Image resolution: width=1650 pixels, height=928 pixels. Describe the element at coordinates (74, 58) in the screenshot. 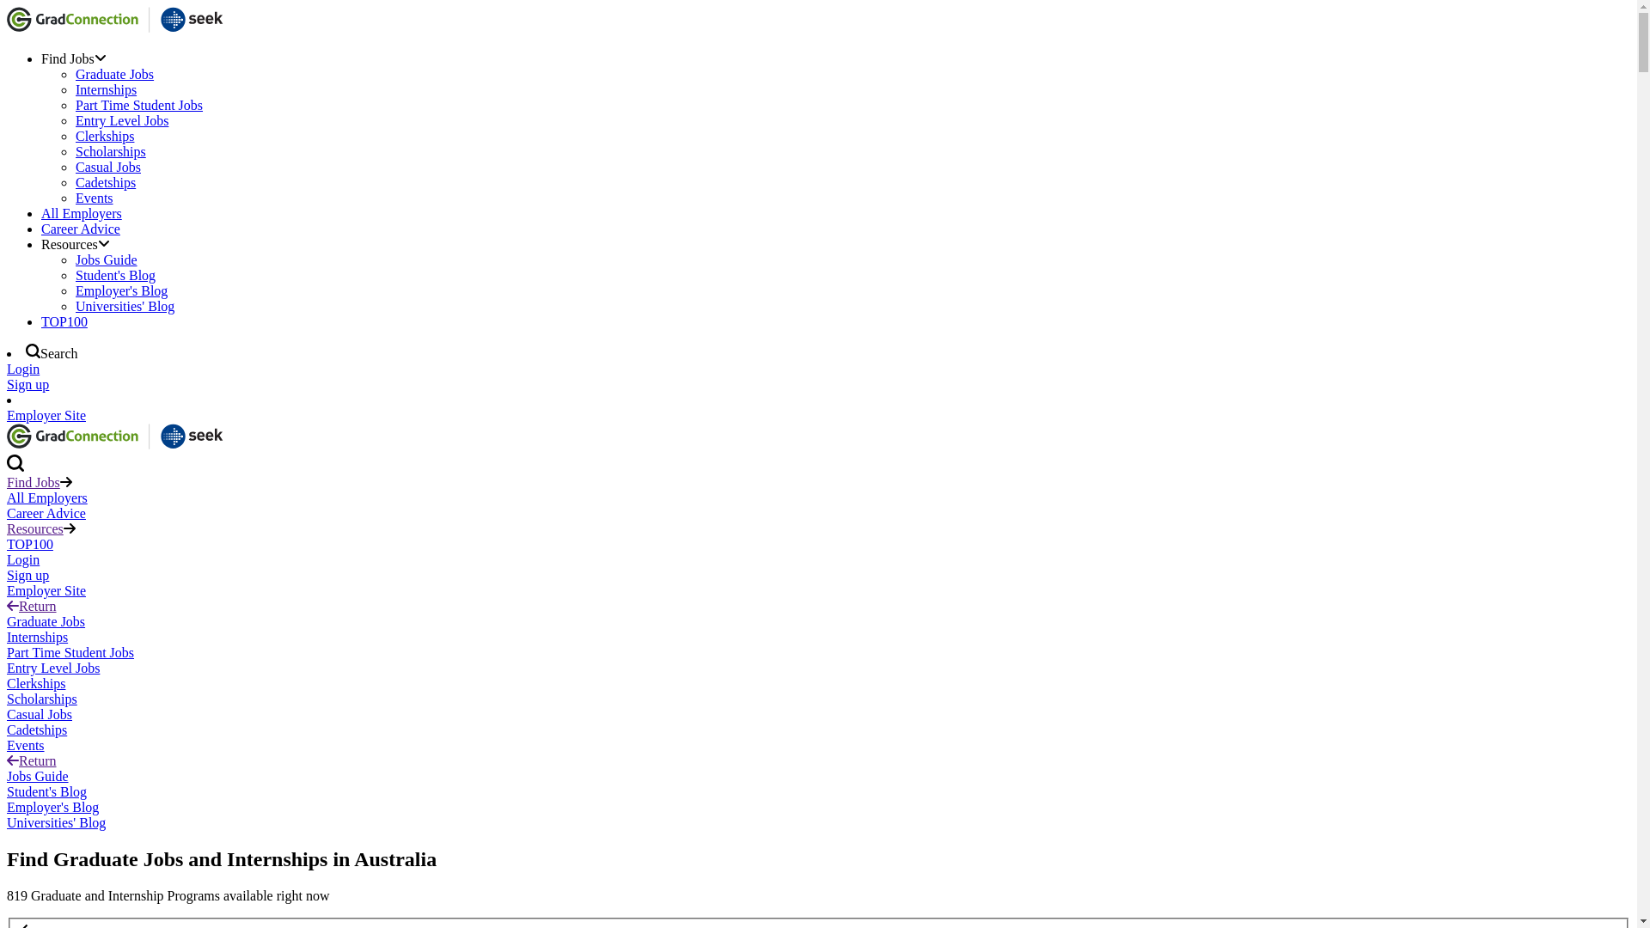

I see `Find Jobs` at that location.